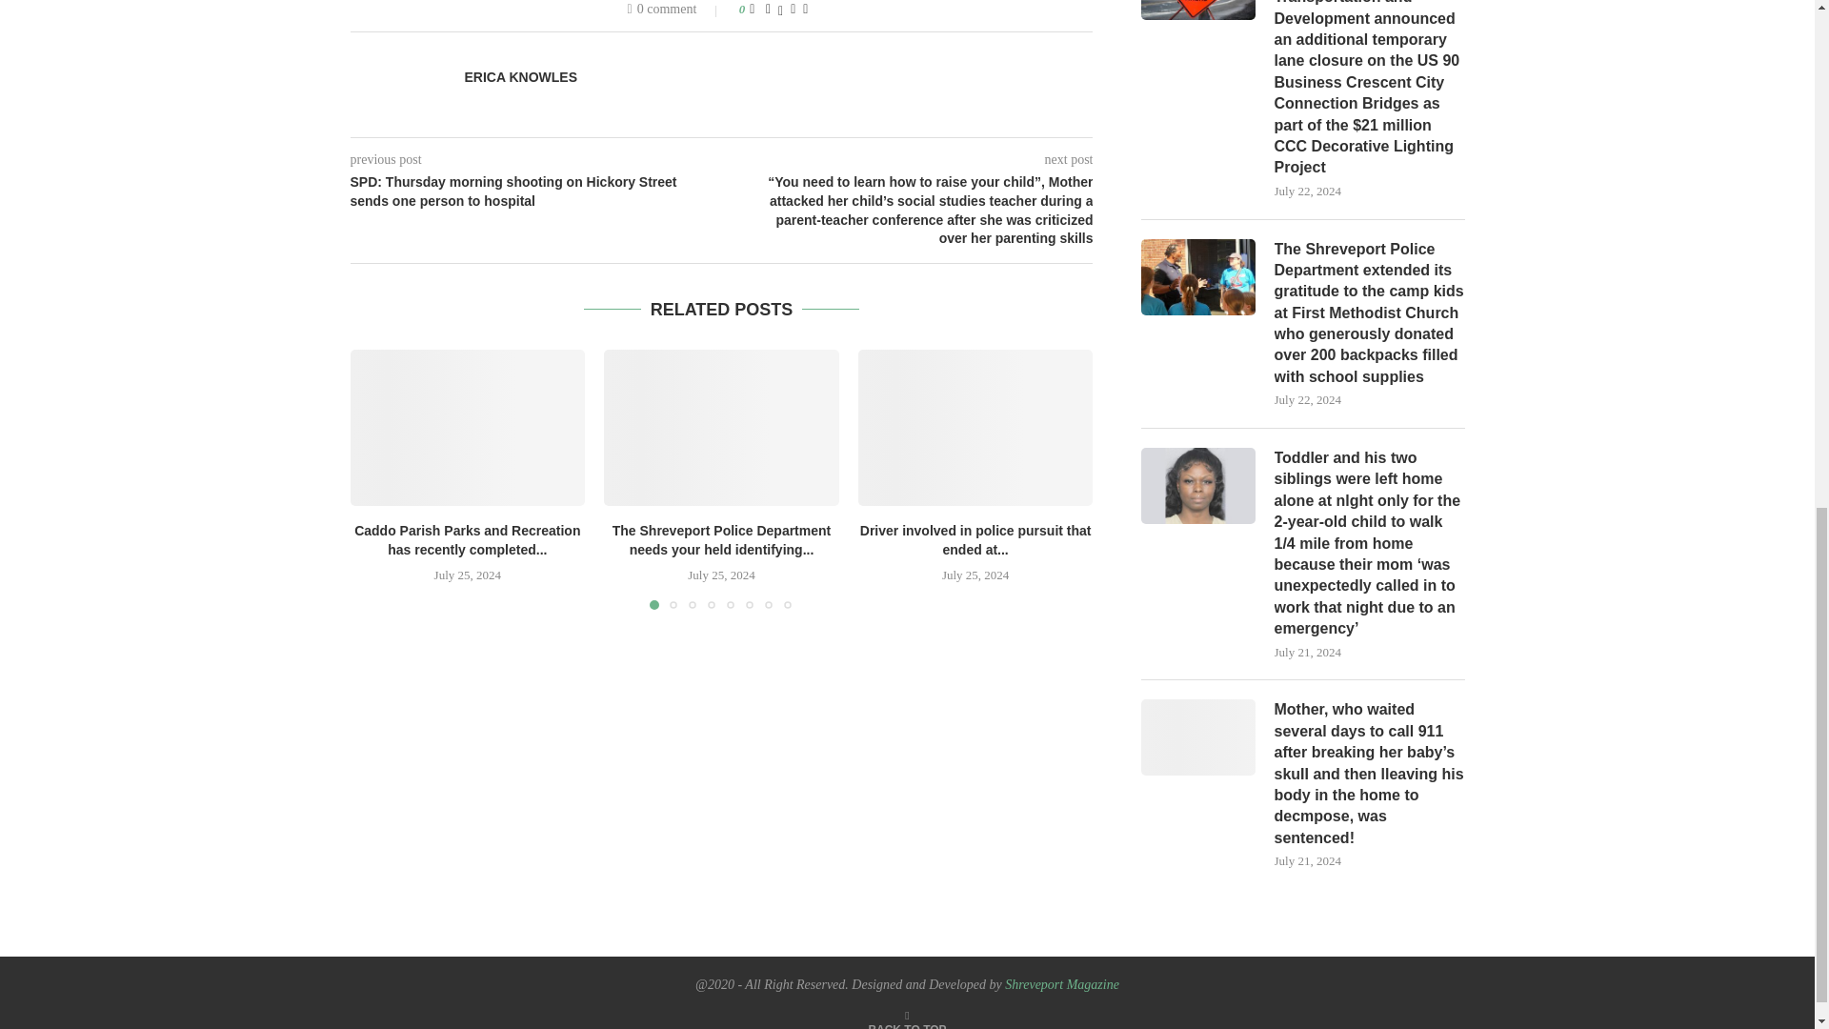 The image size is (1829, 1029). I want to click on Driver involved in police pursuit that ended at..., so click(975, 539).